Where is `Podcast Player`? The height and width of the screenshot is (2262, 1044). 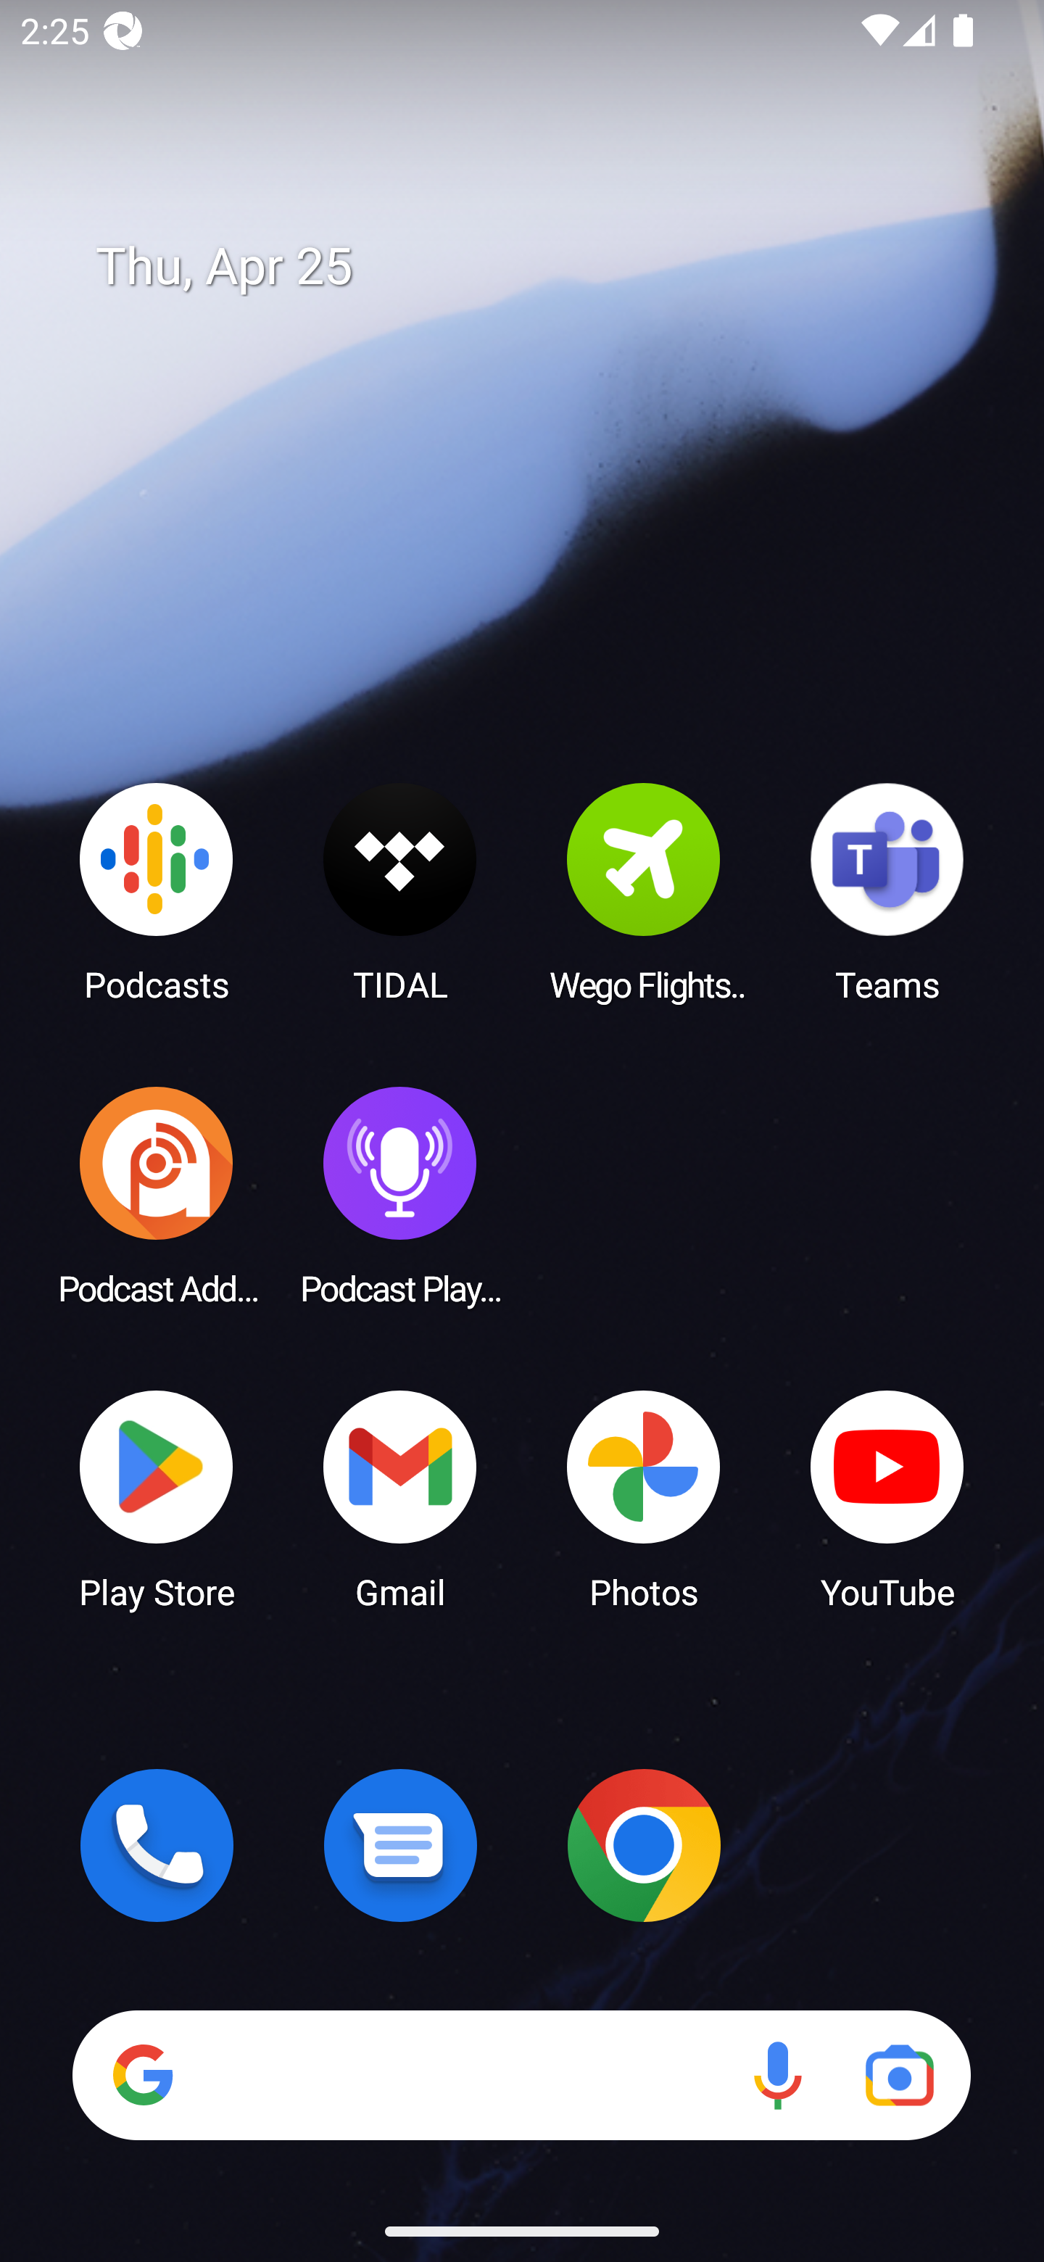
Podcast Player is located at coordinates (400, 1195).